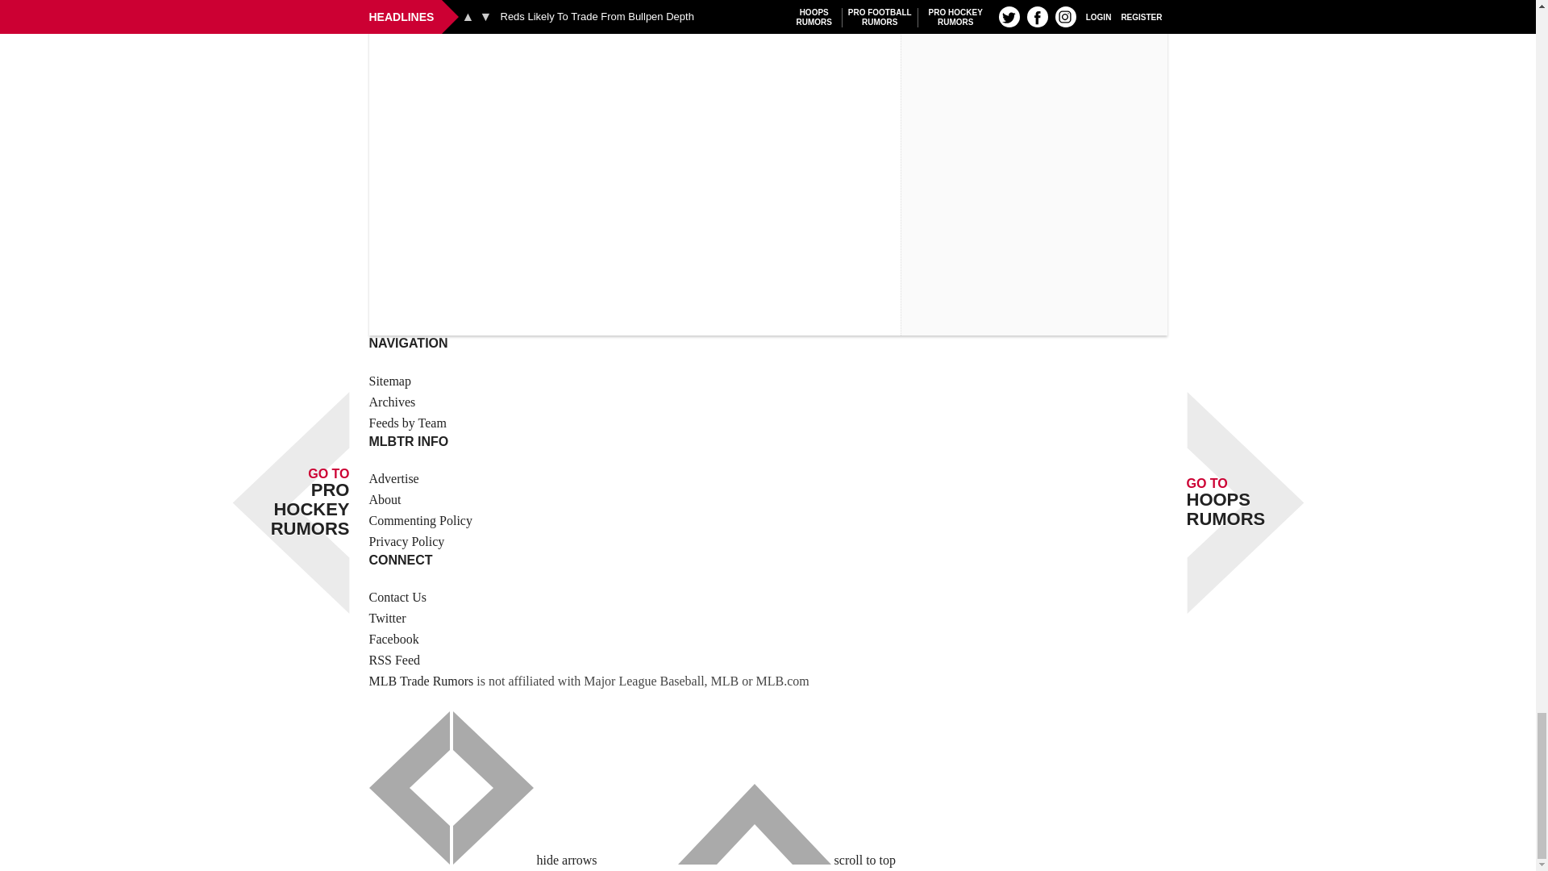 The width and height of the screenshot is (1548, 871). Describe the element at coordinates (421, 681) in the screenshot. I see `MLB Trade Rumors` at that location.